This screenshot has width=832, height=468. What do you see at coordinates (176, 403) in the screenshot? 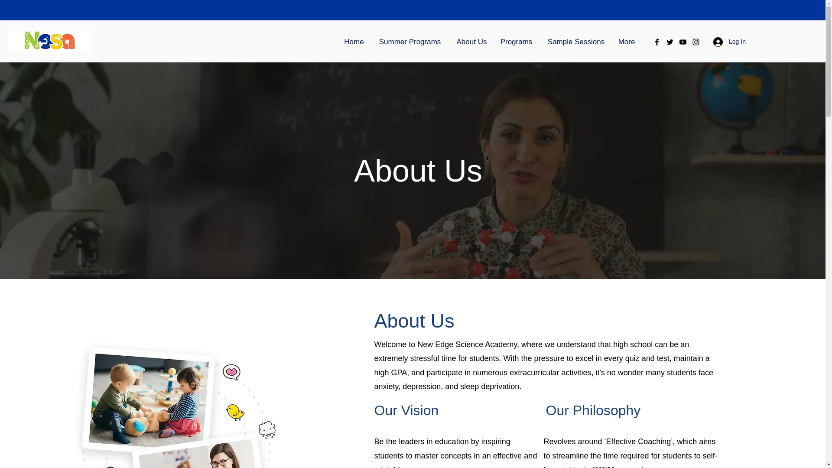
I see `image-left-home.webp` at bounding box center [176, 403].